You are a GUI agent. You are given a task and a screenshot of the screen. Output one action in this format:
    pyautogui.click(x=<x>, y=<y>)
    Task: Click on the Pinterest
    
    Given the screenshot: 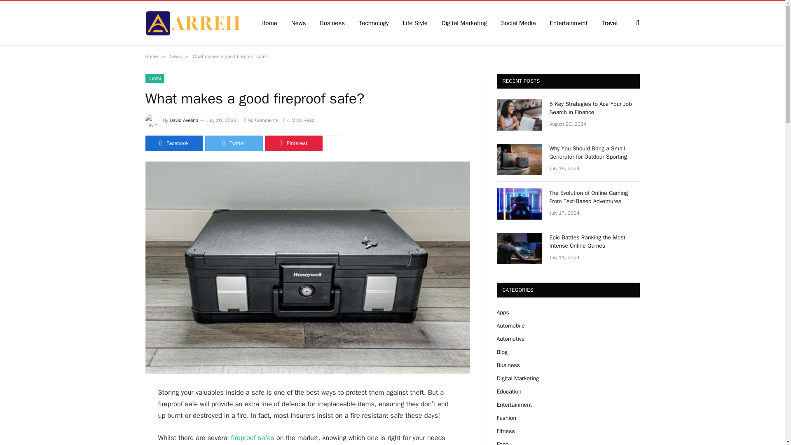 What is the action you would take?
    pyautogui.click(x=293, y=143)
    